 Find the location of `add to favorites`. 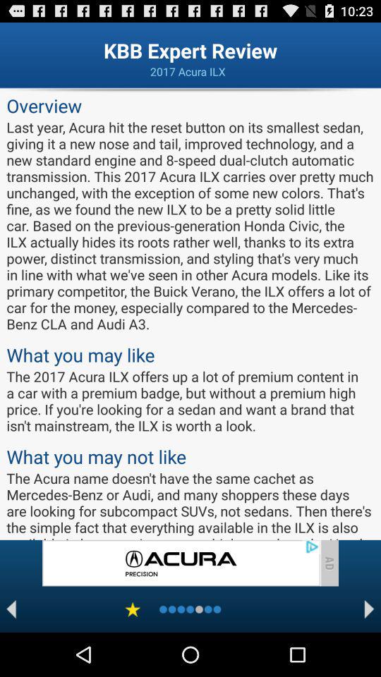

add to favorites is located at coordinates (133, 609).